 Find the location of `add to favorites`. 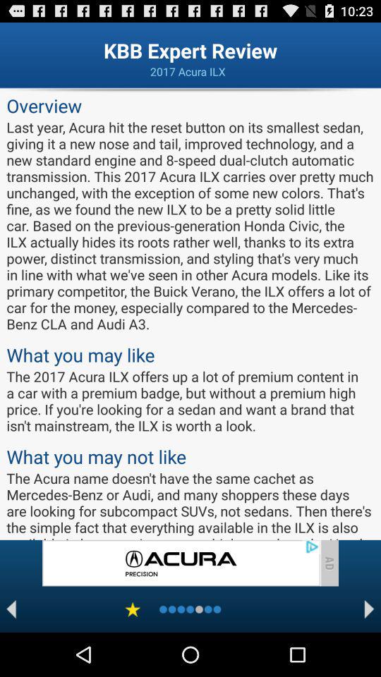

add to favorites is located at coordinates (133, 609).